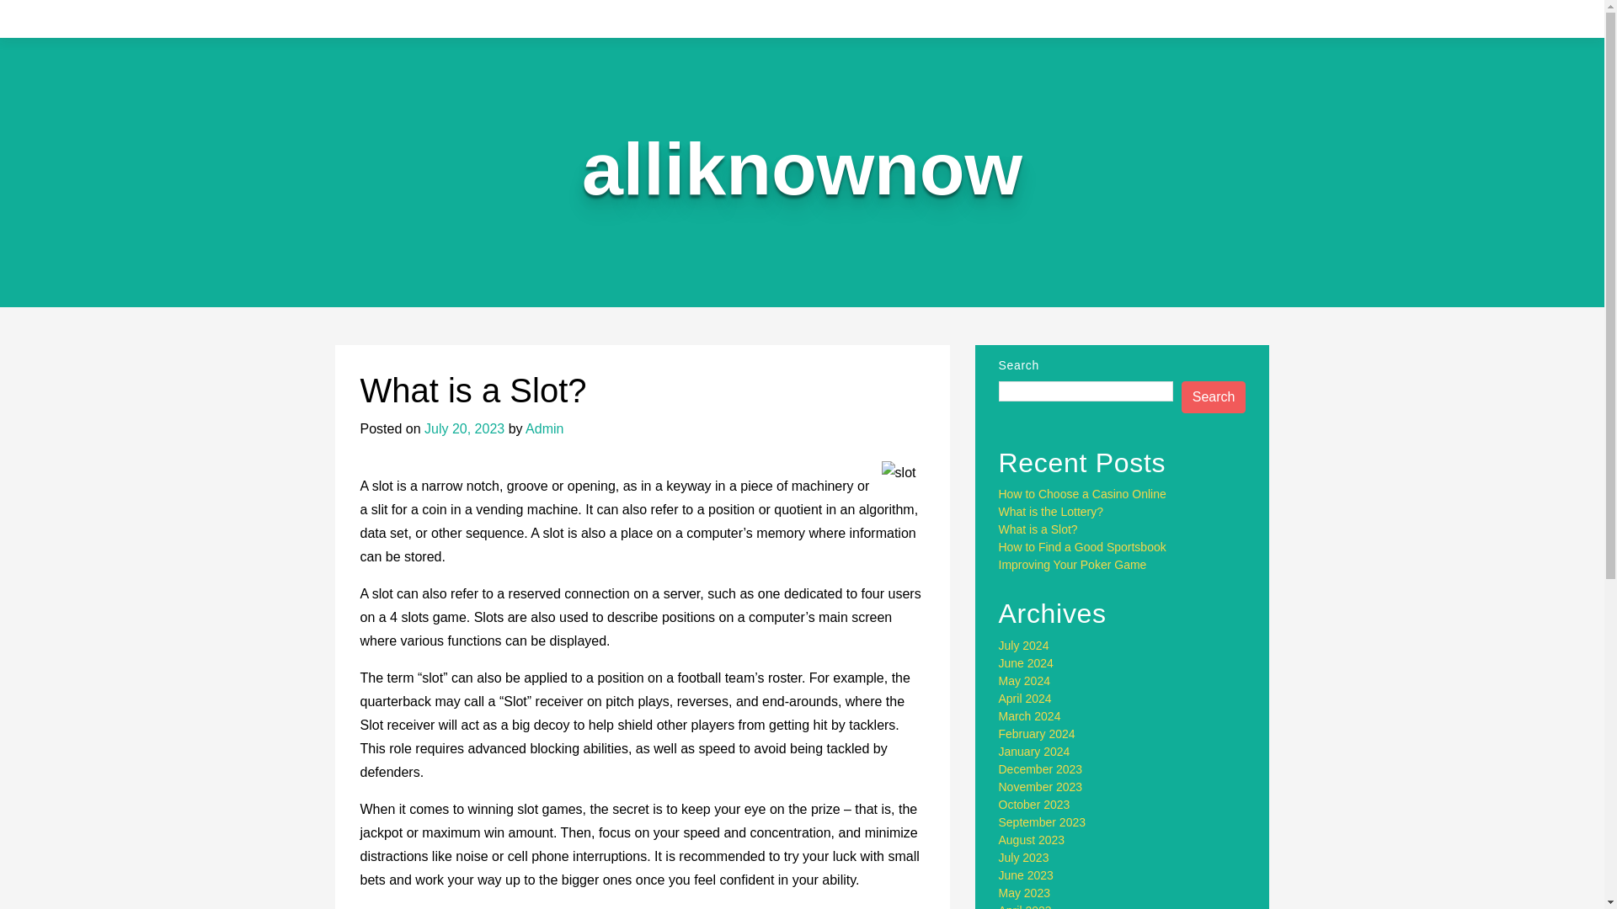 This screenshot has height=909, width=1617. Describe the element at coordinates (1082, 493) in the screenshot. I see `How to Choose a Casino Online` at that location.